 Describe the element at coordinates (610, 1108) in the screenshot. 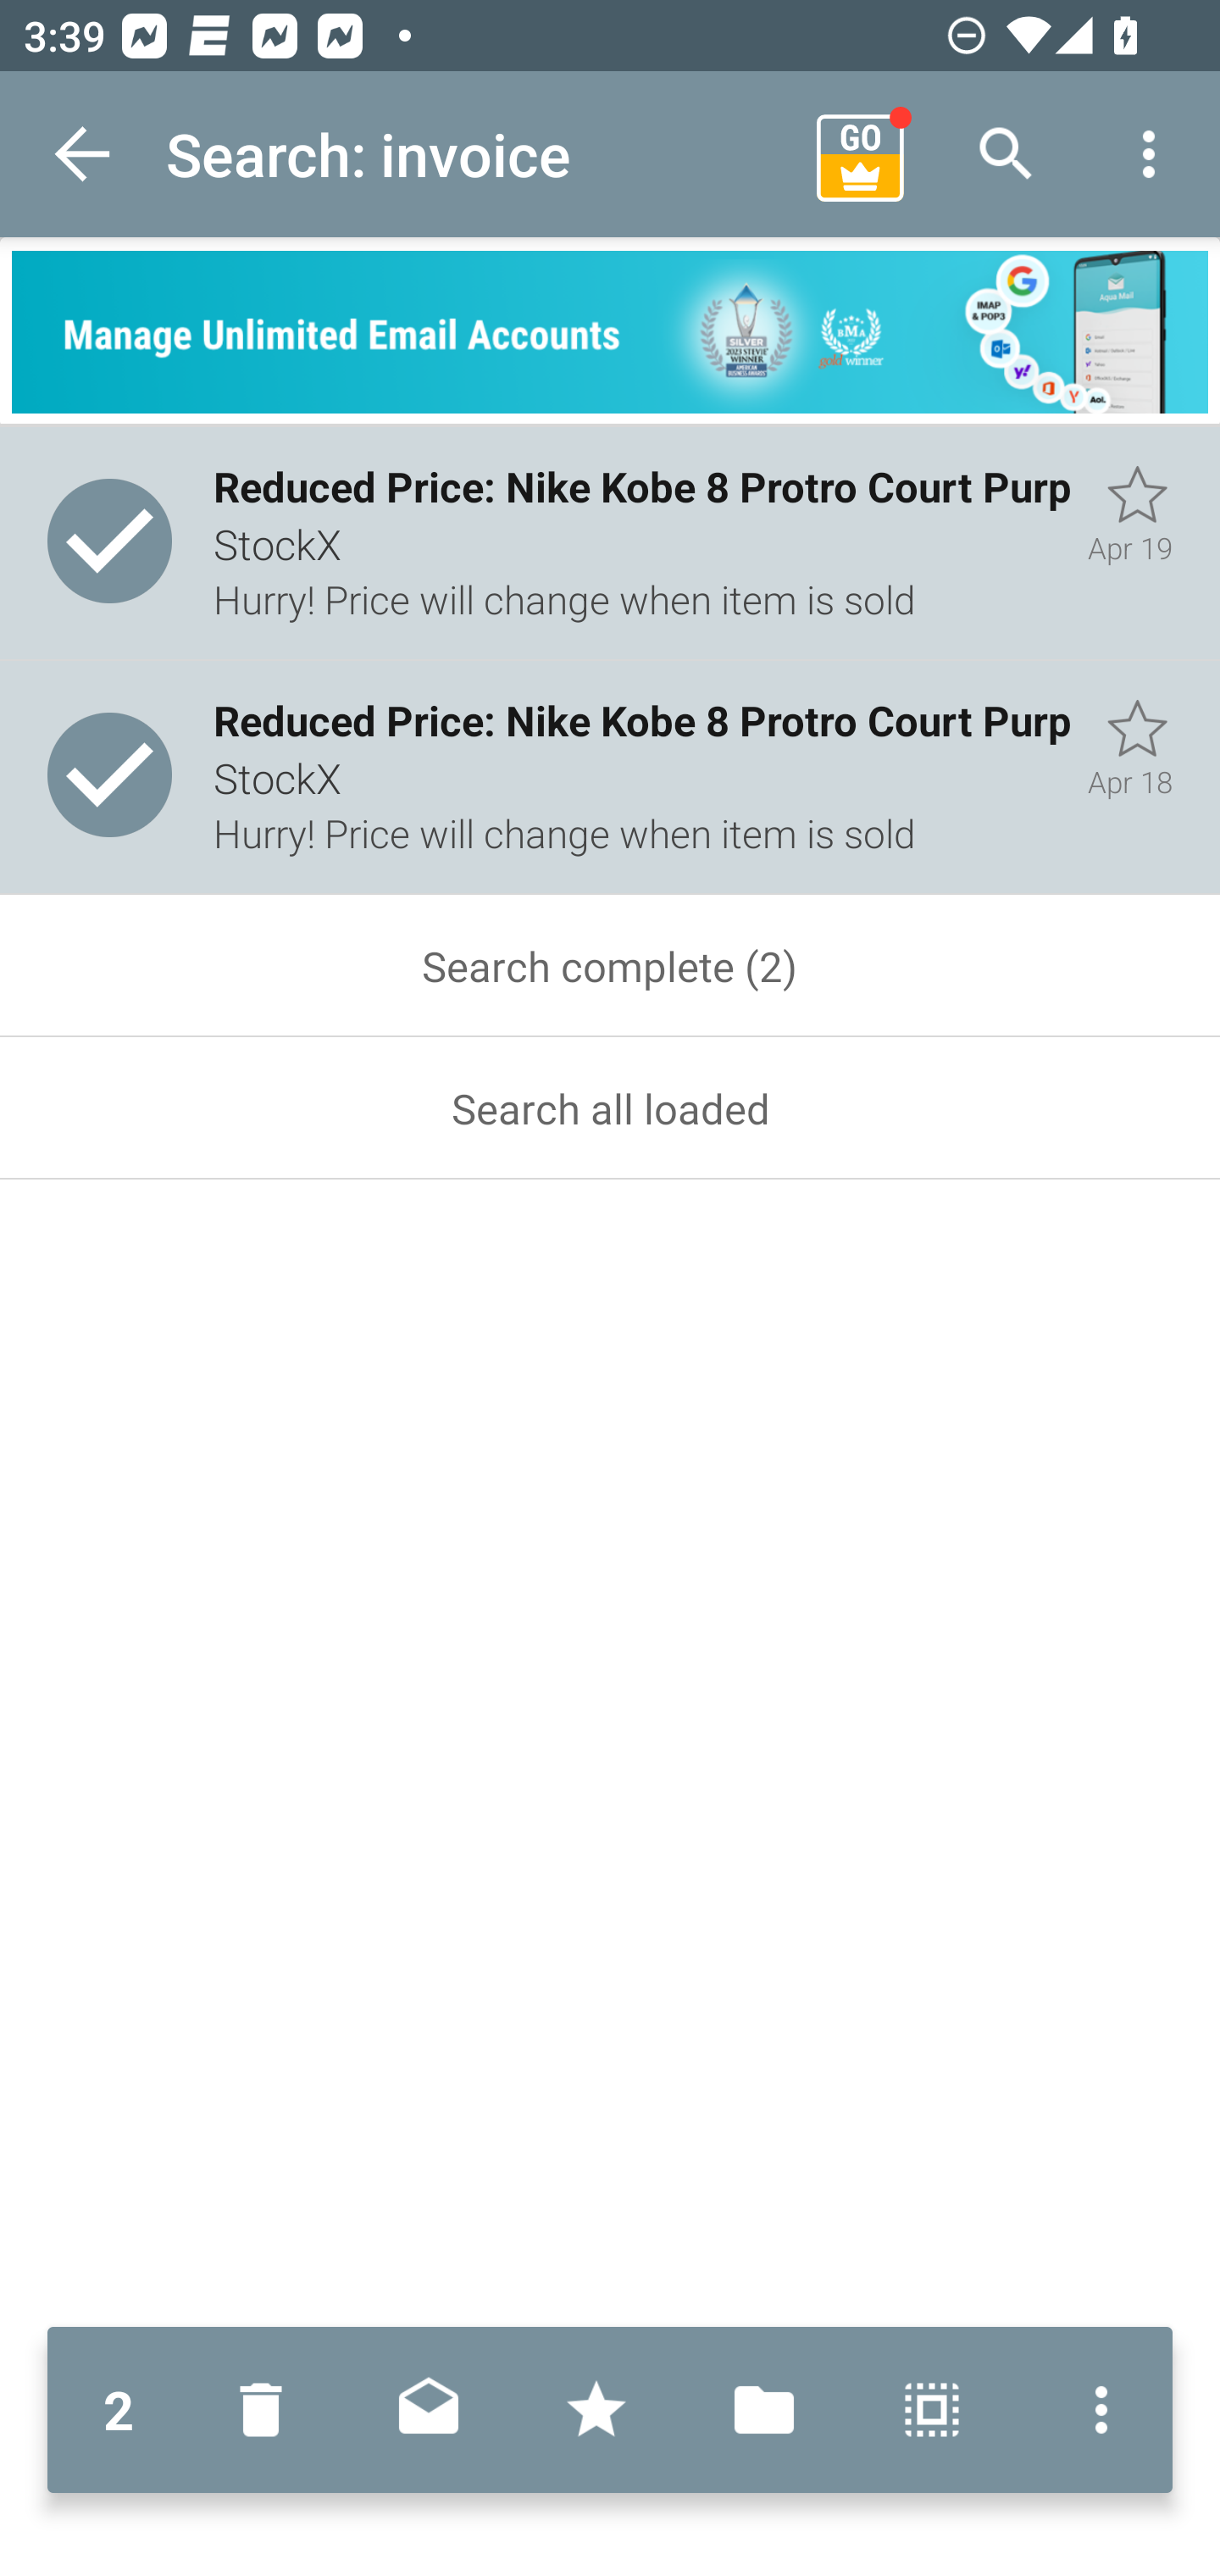

I see `Search all loaded` at that location.